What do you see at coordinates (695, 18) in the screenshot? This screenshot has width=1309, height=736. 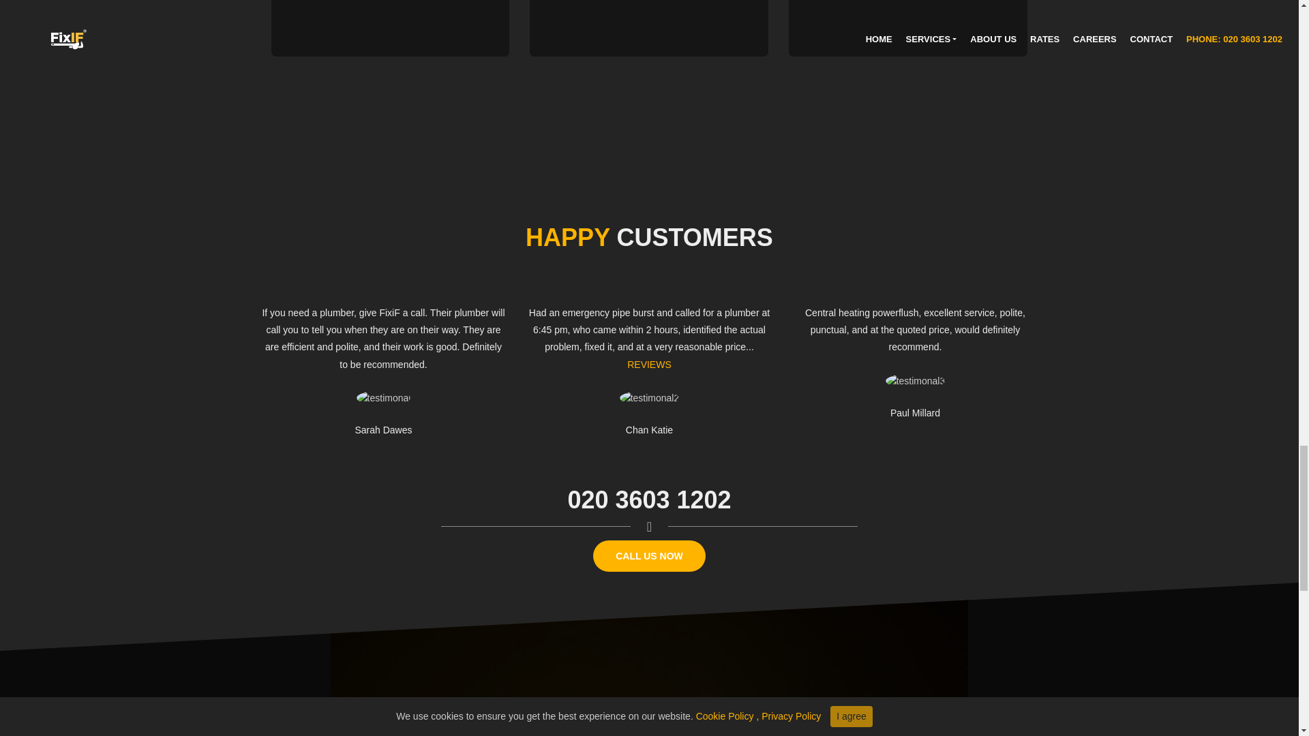 I see `BATHROOM` at bounding box center [695, 18].